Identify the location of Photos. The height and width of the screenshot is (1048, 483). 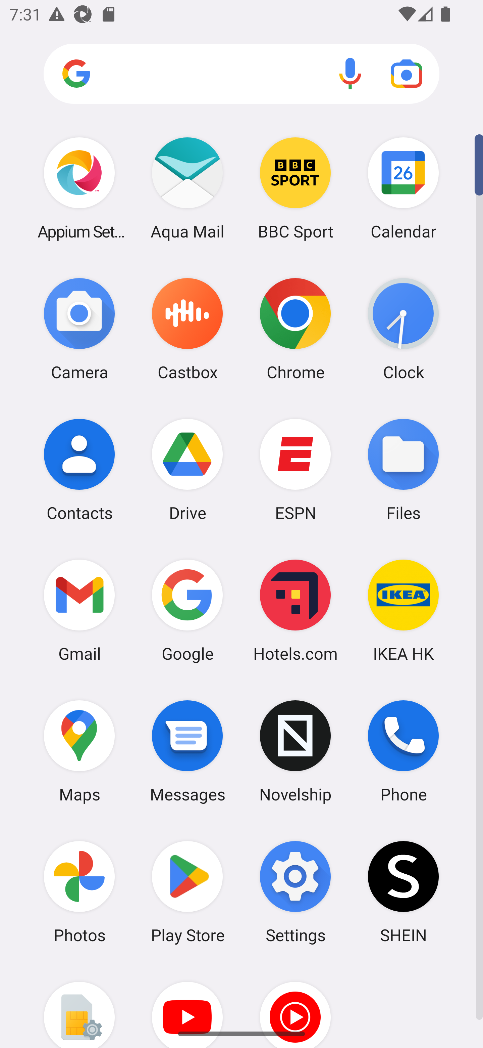
(79, 892).